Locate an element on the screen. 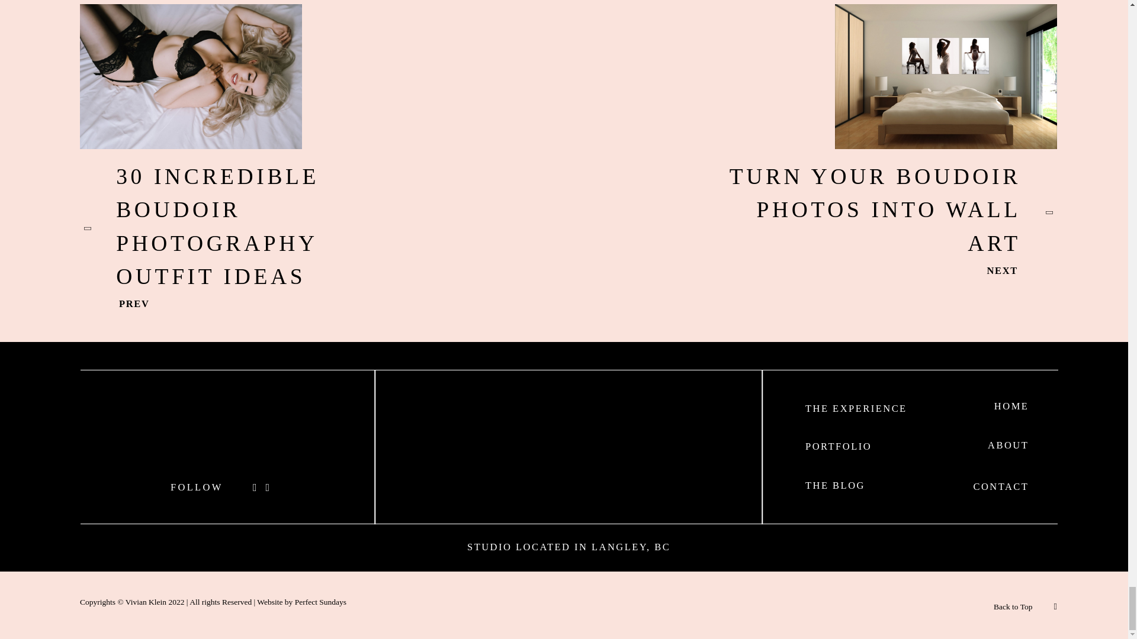 Image resolution: width=1137 pixels, height=639 pixels. 30 INCREDIBLE BOUDOIR PHOTOGRAPHY OUTFIT IDEAS is located at coordinates (250, 228).